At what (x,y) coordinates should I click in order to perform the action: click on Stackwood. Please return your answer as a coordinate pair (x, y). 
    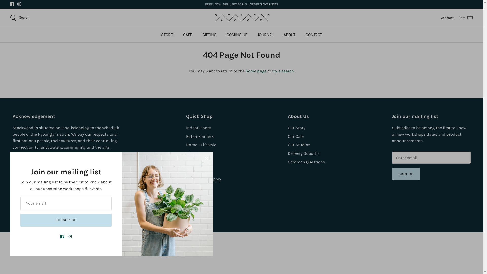
    Looking at the image, I should click on (241, 18).